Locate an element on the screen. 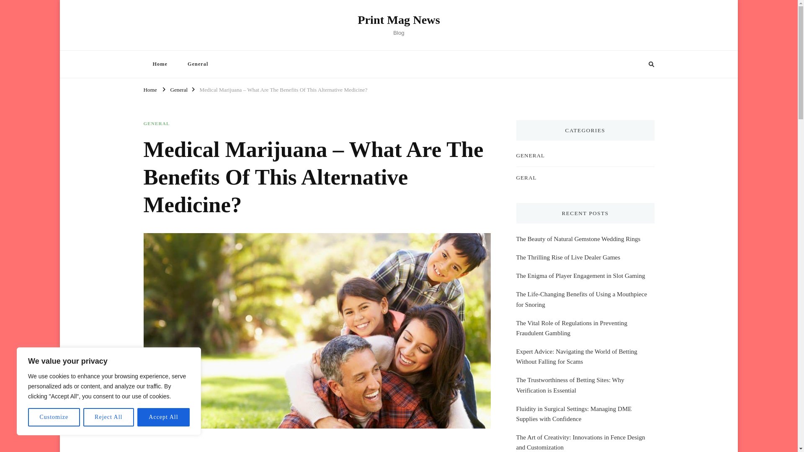 Image resolution: width=804 pixels, height=452 pixels. Home is located at coordinates (150, 89).